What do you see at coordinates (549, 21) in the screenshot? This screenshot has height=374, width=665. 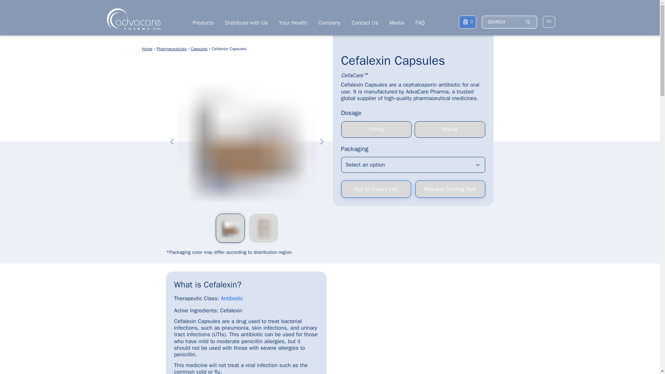 I see `EN` at bounding box center [549, 21].